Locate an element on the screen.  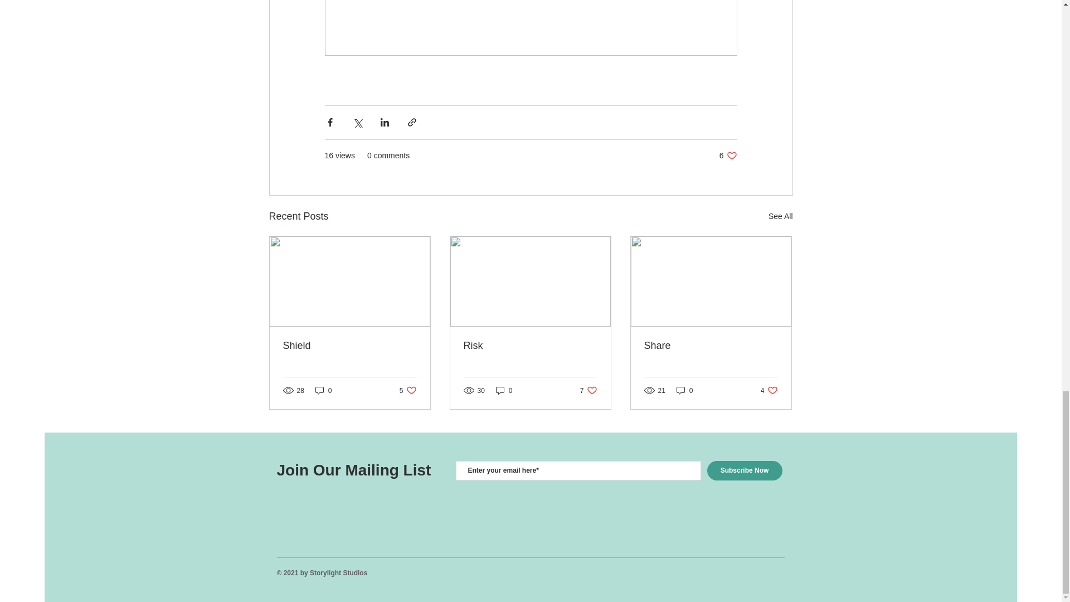
0 is located at coordinates (588, 390).